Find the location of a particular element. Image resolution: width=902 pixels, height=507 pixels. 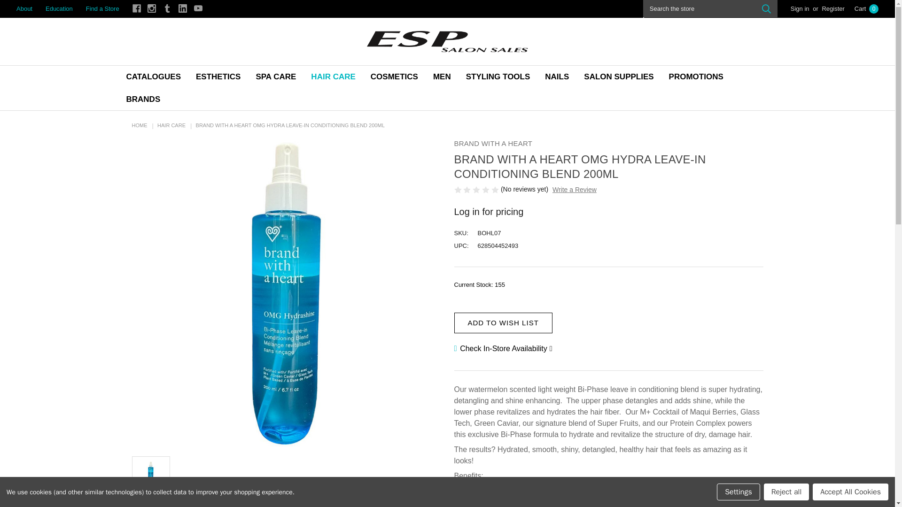

About is located at coordinates (24, 8).